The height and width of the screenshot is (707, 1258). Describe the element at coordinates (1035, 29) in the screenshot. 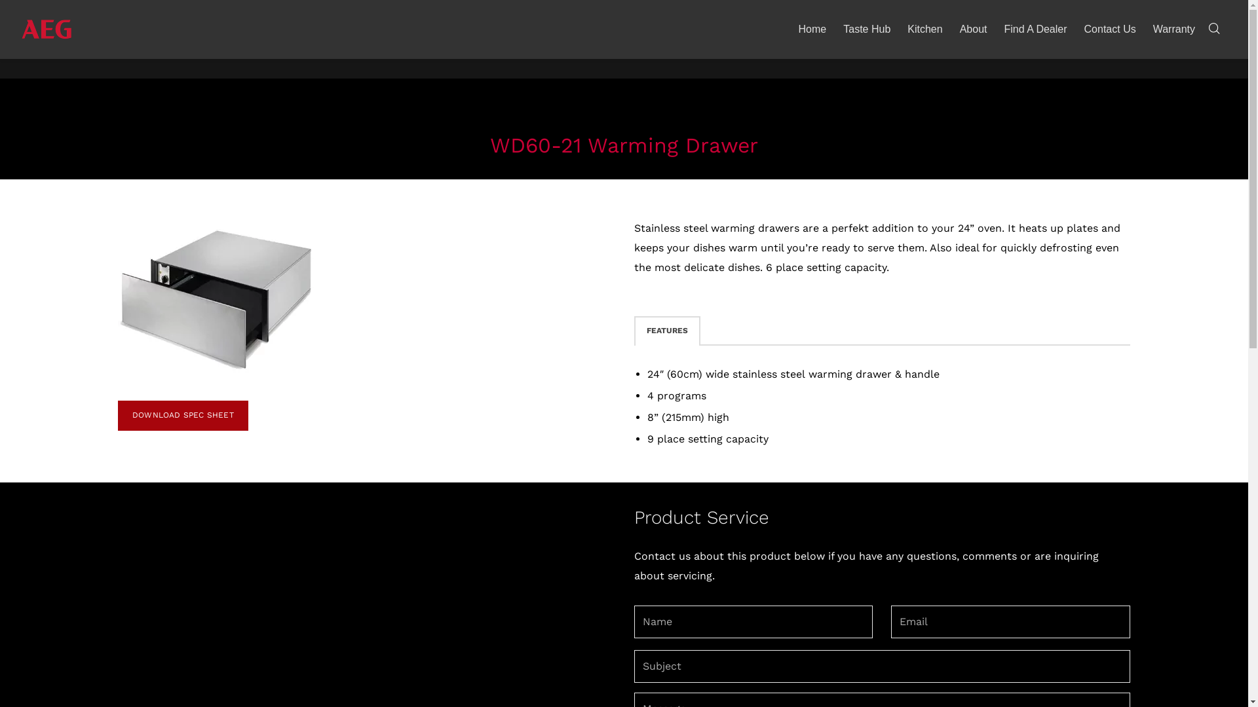

I see `Find A Dealer` at that location.